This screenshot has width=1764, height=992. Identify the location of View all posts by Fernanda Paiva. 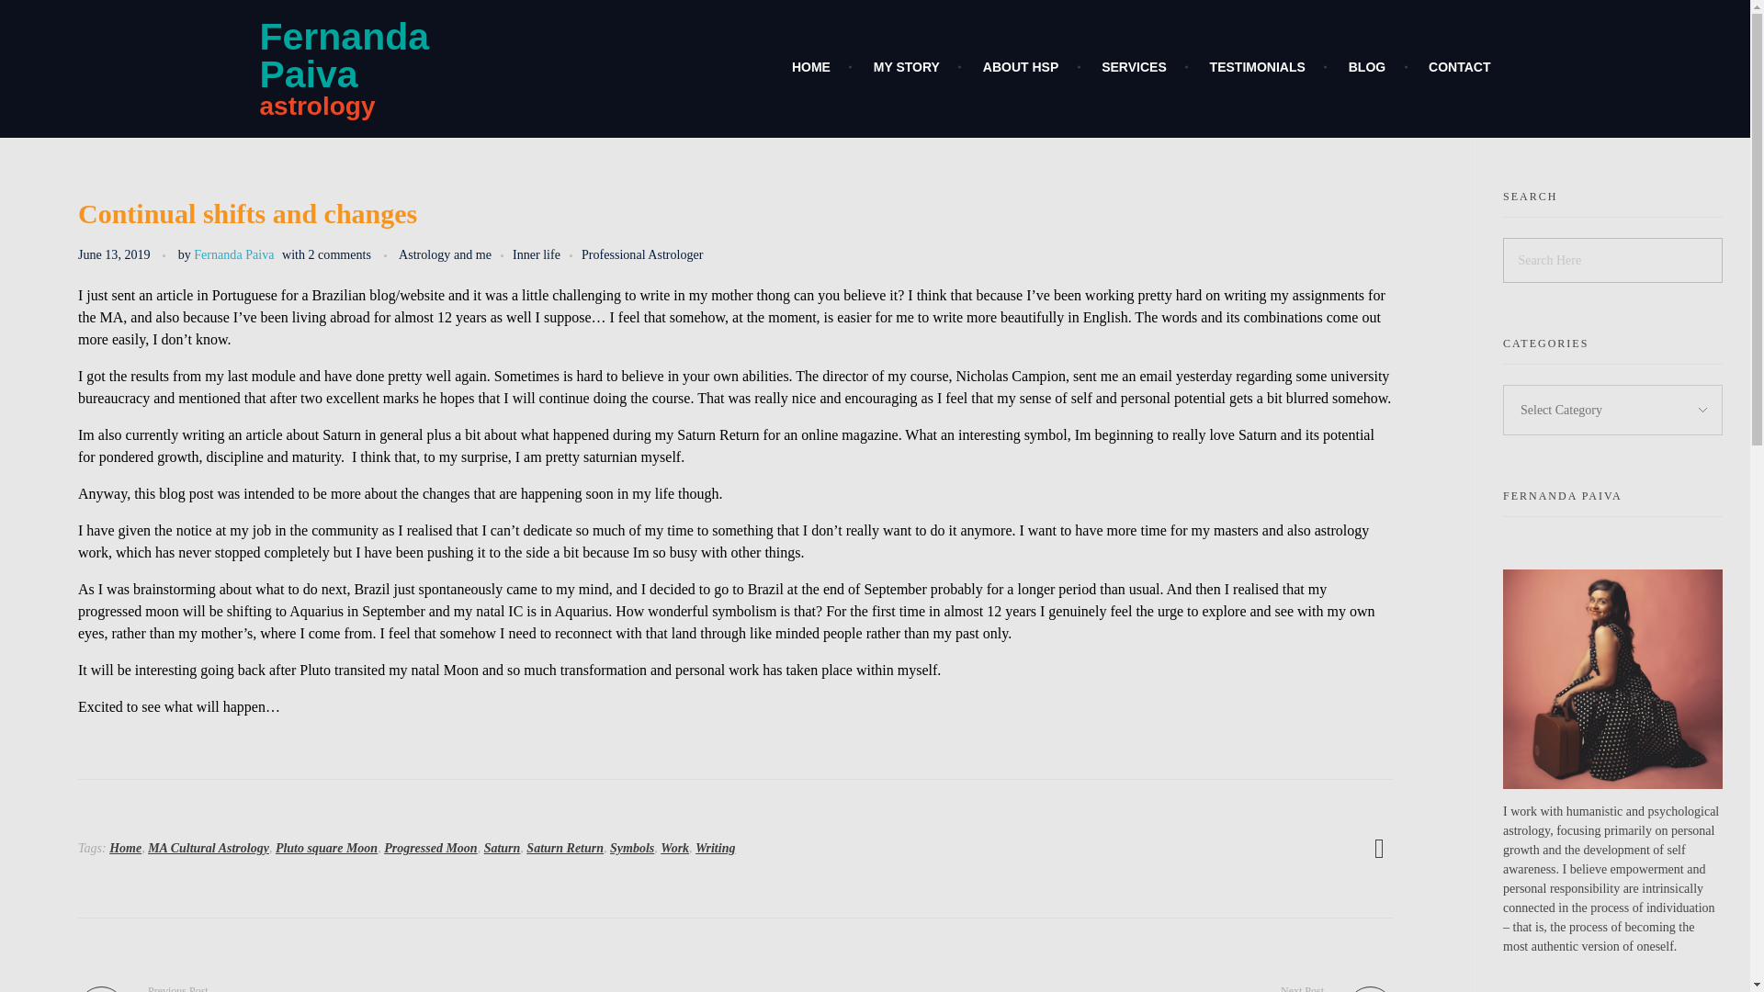
(233, 254).